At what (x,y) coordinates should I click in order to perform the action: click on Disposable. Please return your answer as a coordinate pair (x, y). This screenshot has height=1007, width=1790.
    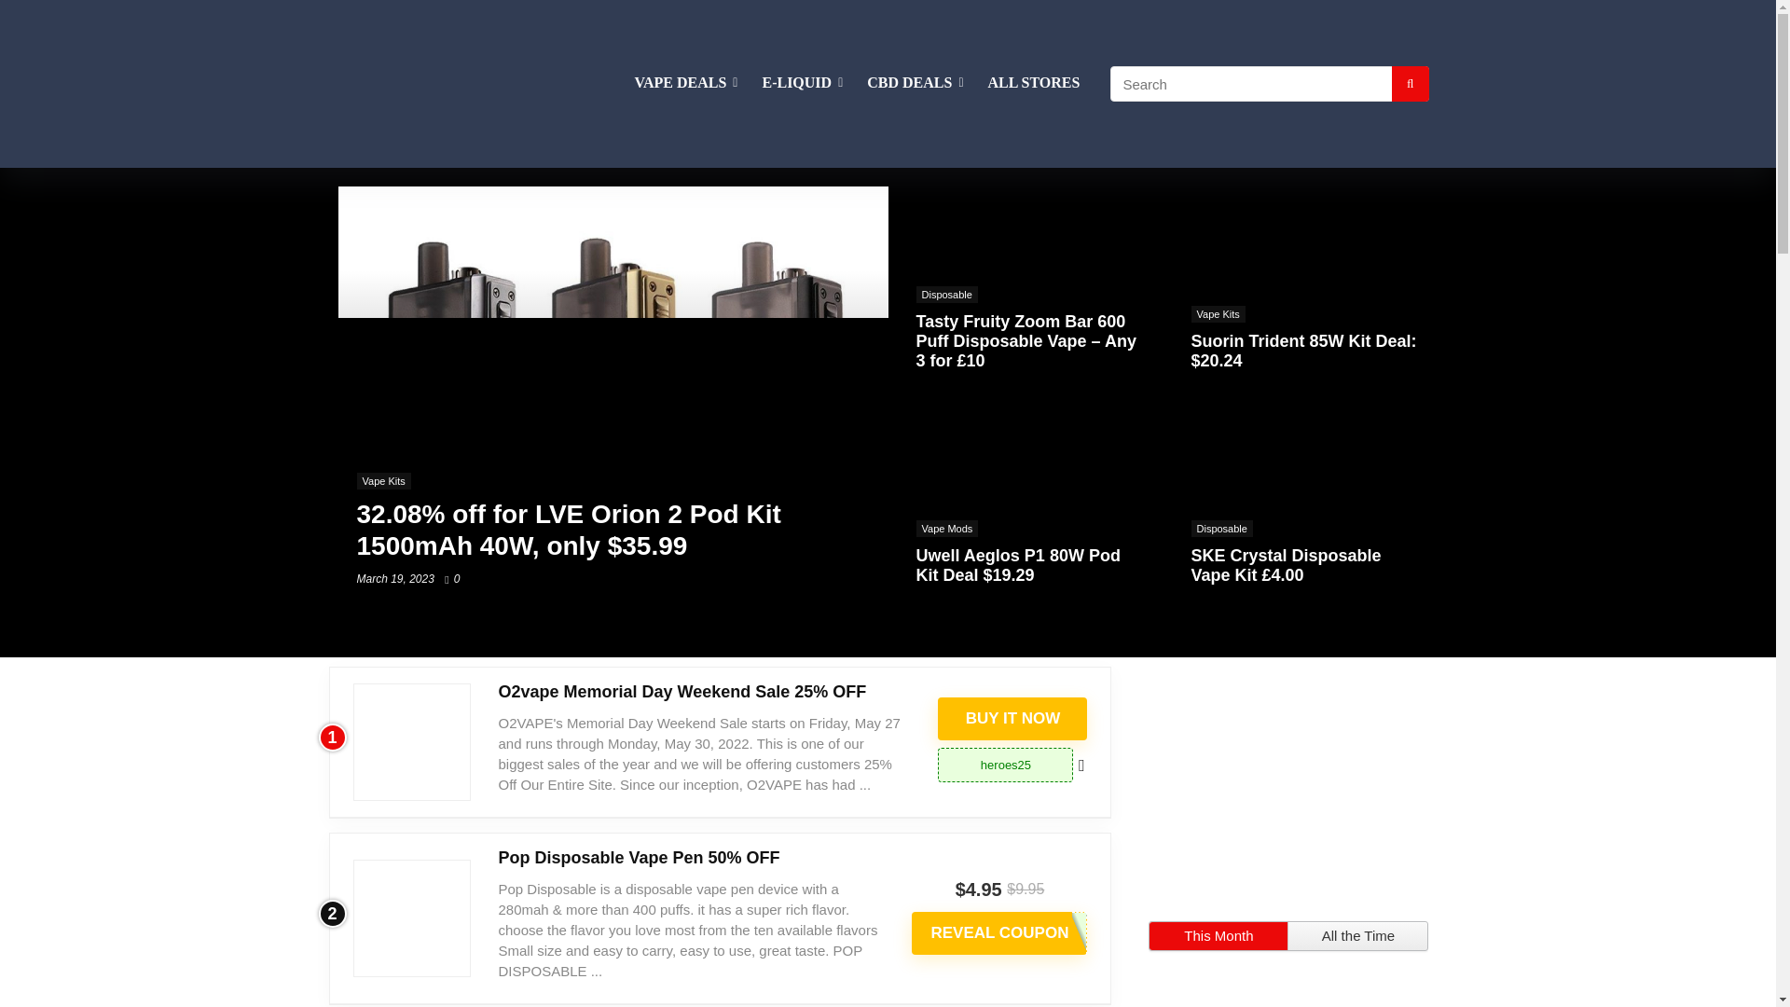
    Looking at the image, I should click on (945, 295).